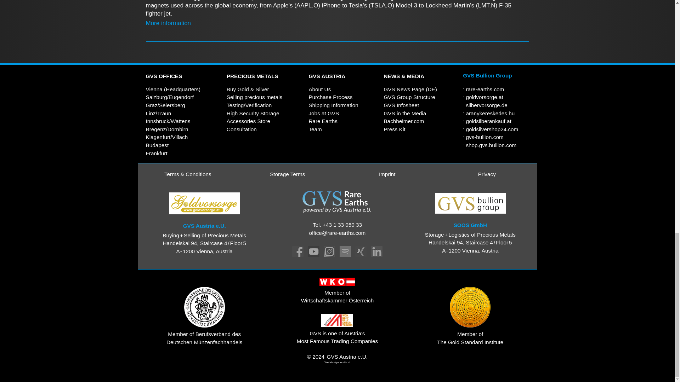  I want to click on Jobs at GVS, so click(324, 113).